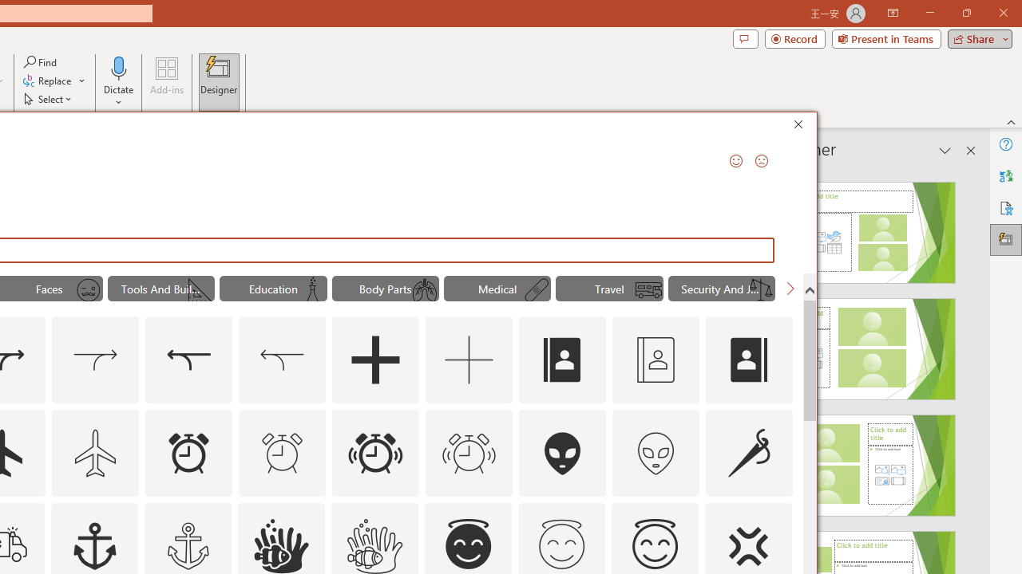  Describe the element at coordinates (497, 289) in the screenshot. I see `"Medical" Icons.` at that location.